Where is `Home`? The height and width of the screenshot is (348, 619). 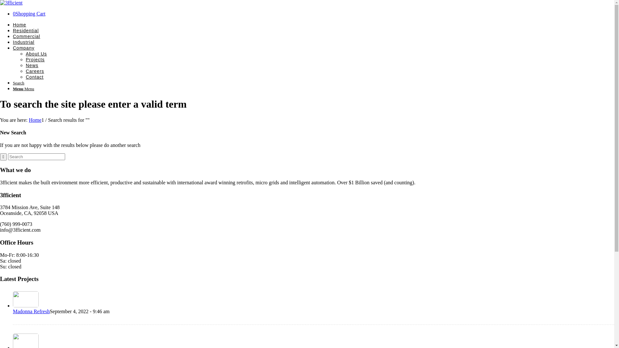 Home is located at coordinates (19, 25).